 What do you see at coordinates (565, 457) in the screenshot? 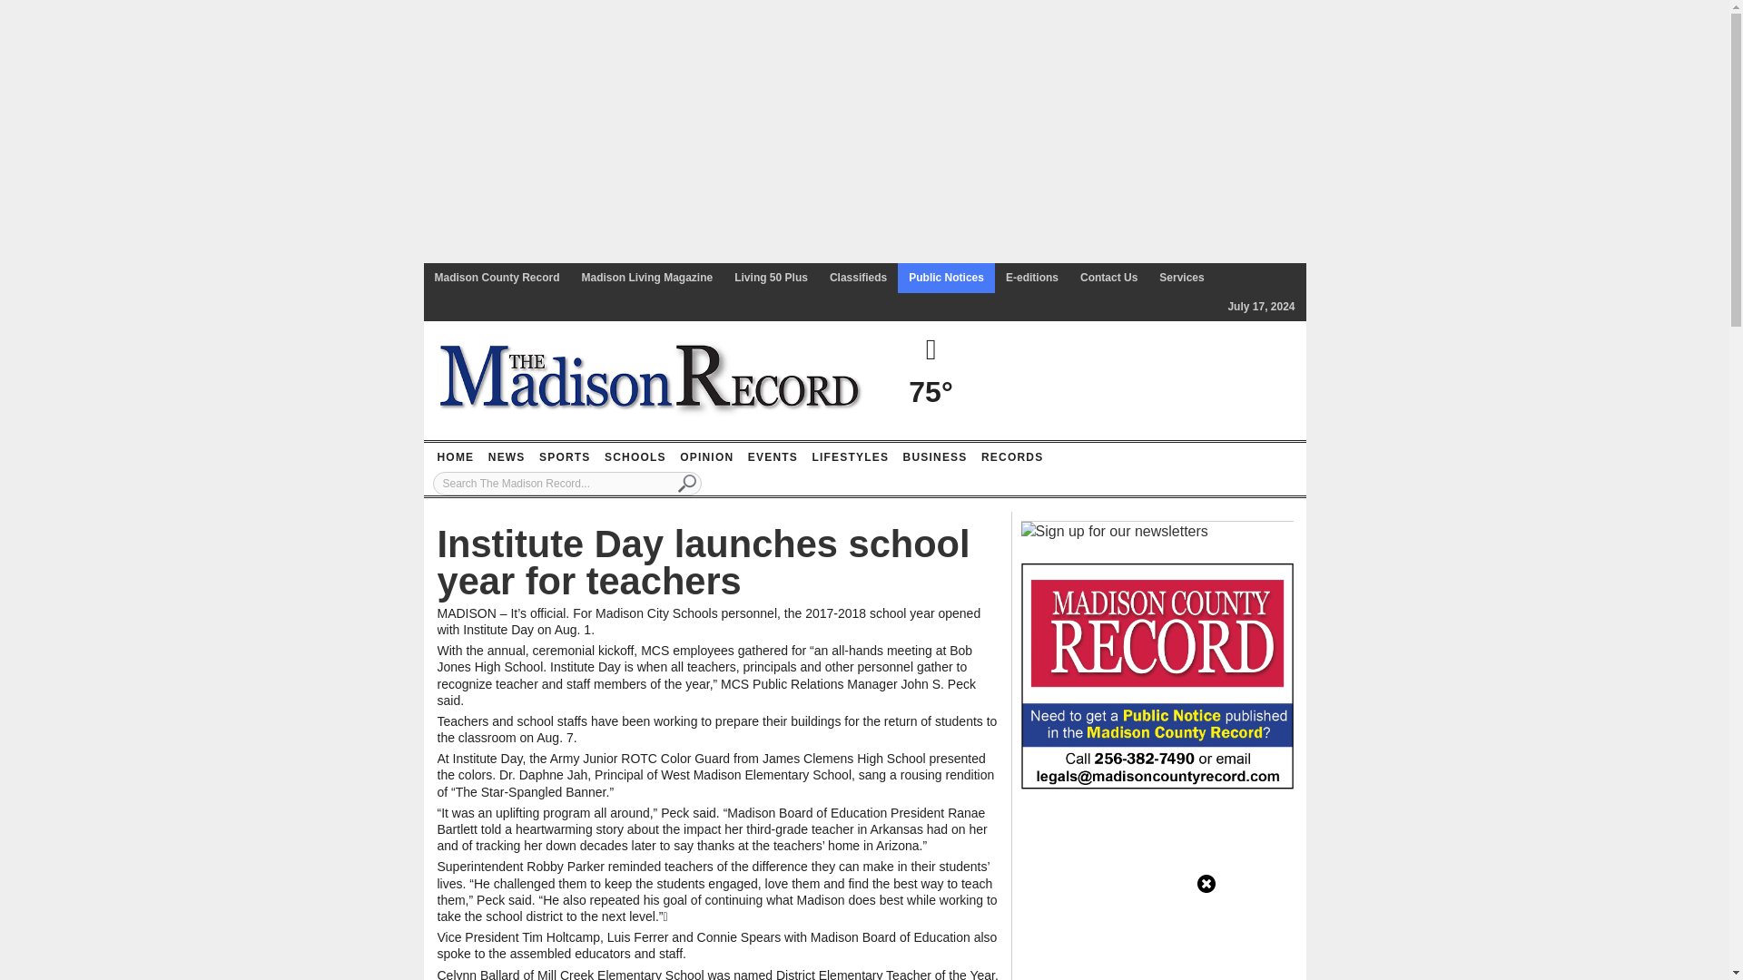
I see `SPORTS` at bounding box center [565, 457].